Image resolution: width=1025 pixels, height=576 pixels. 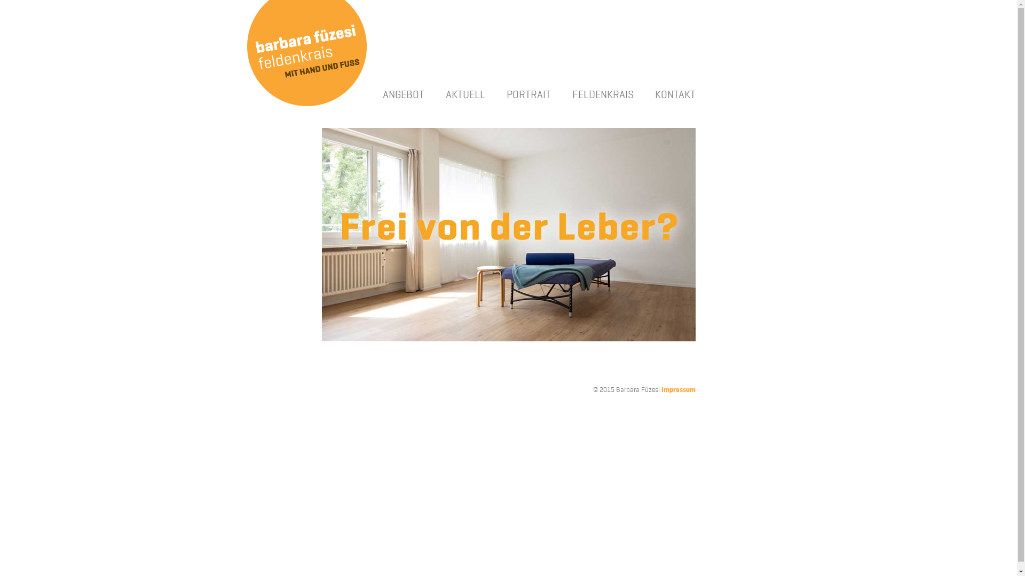 What do you see at coordinates (403, 95) in the screenshot?
I see `ANGEBOT` at bounding box center [403, 95].